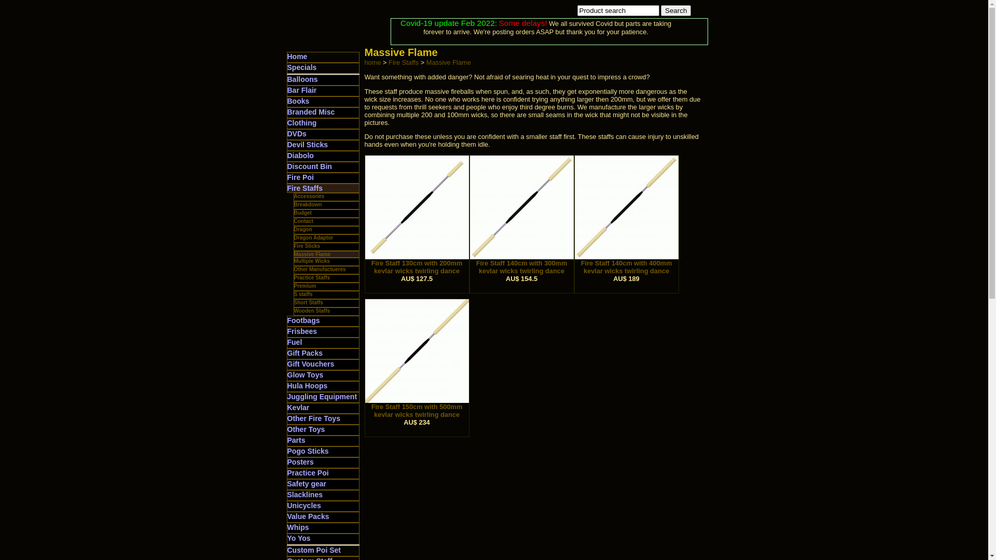 This screenshot has height=560, width=996. What do you see at coordinates (306, 375) in the screenshot?
I see `Glow Toys` at bounding box center [306, 375].